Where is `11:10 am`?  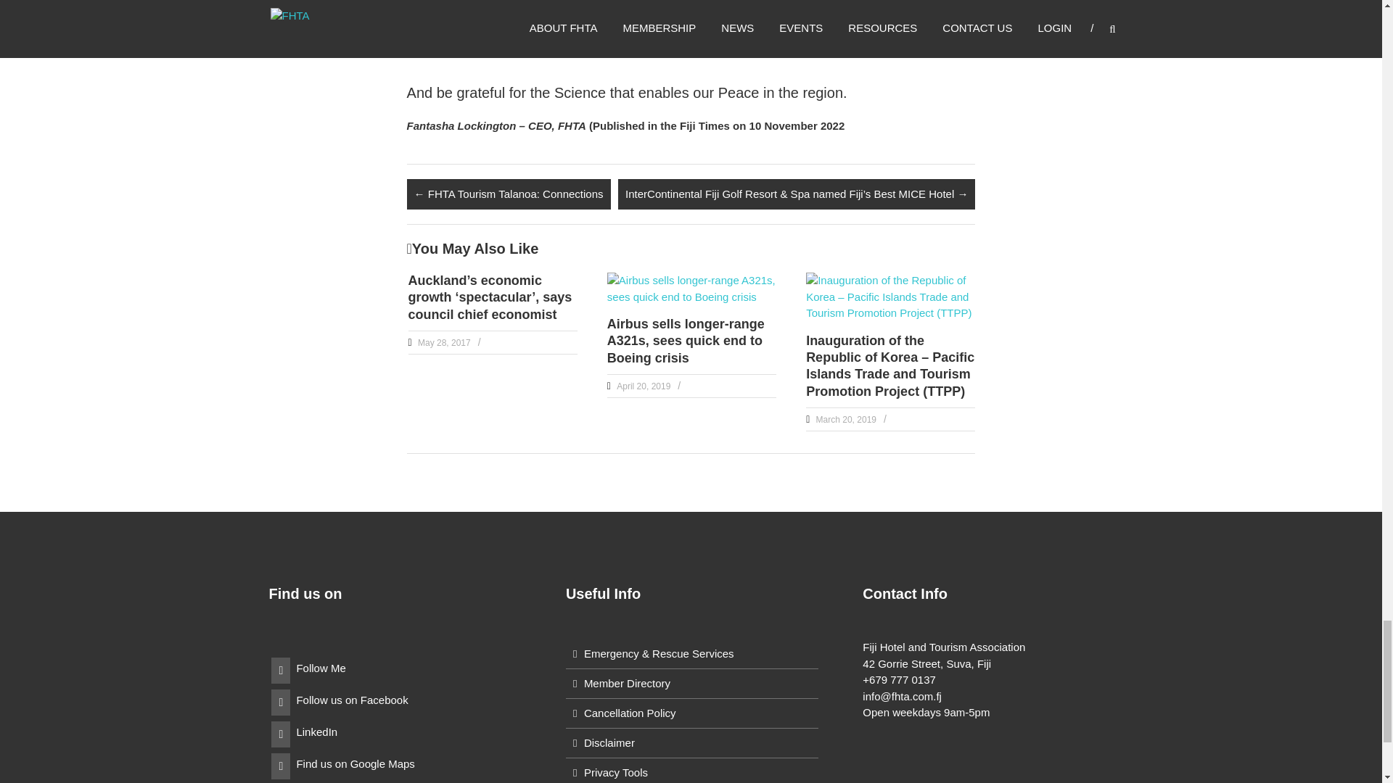 11:10 am is located at coordinates (443, 342).